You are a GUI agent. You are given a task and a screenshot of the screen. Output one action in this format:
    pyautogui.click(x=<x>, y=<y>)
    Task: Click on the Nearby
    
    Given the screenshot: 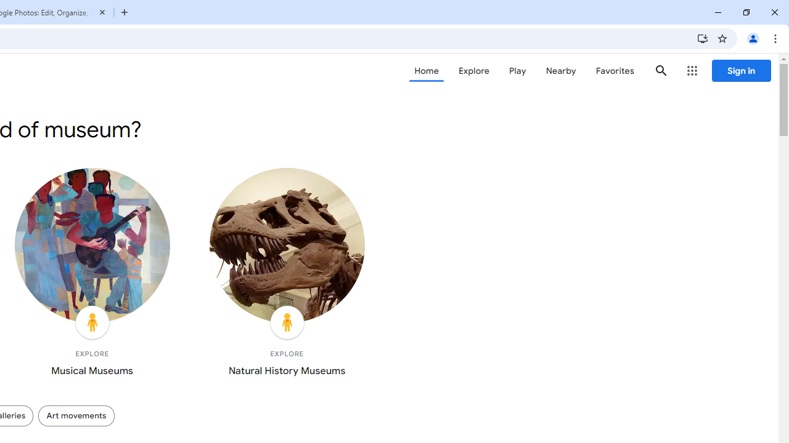 What is the action you would take?
    pyautogui.click(x=561, y=71)
    